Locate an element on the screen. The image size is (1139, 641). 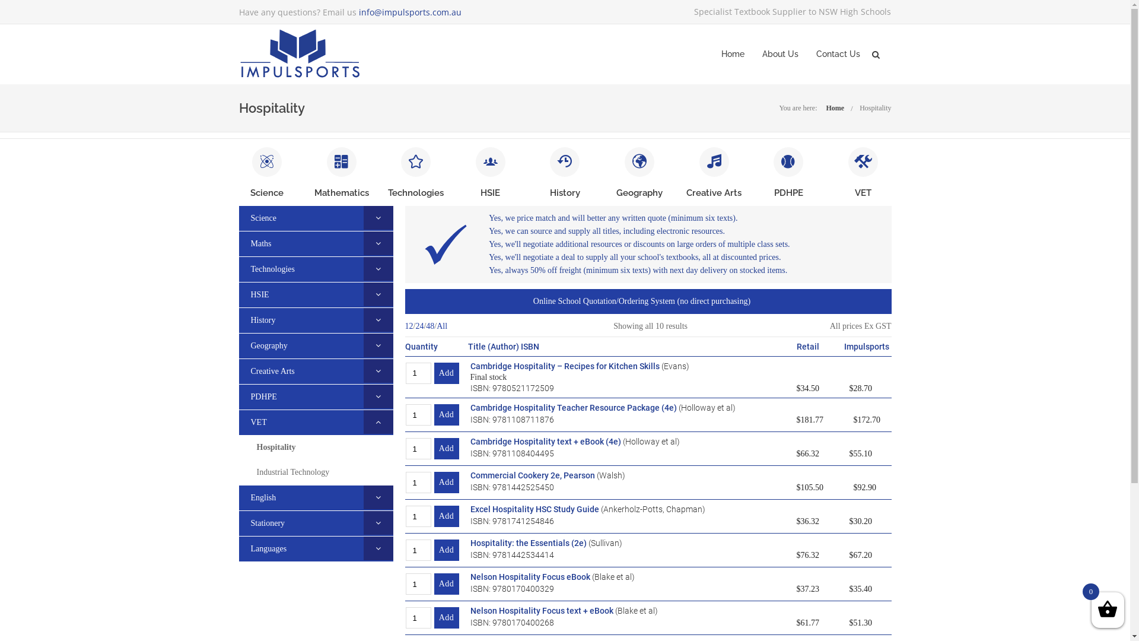
VET is located at coordinates (253, 423).